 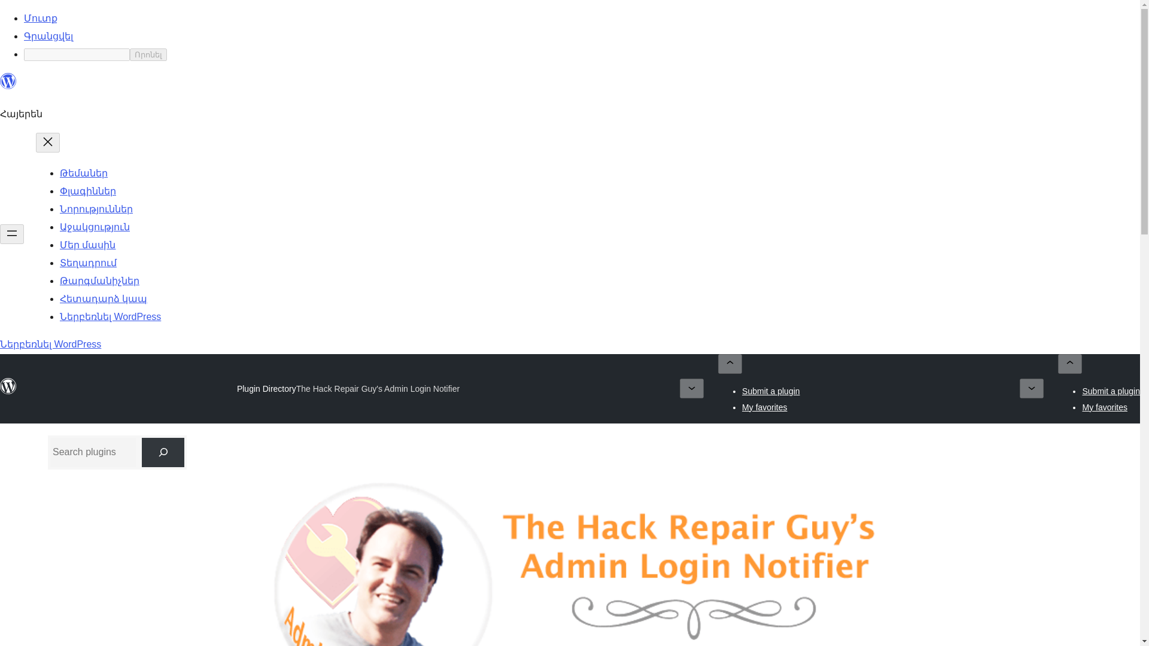 I want to click on My favorites, so click(x=1105, y=406).